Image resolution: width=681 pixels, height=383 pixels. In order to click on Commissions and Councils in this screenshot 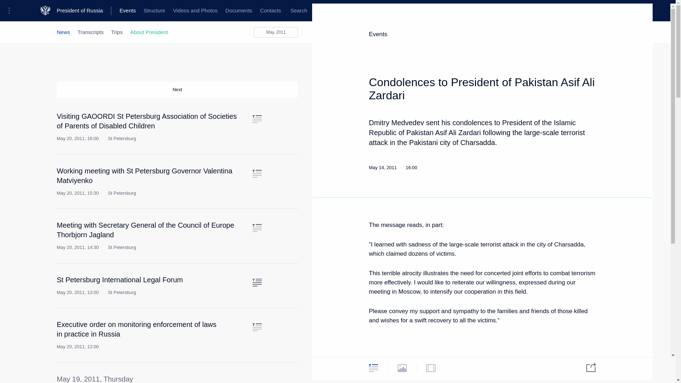, I will do `click(279, 11)`.